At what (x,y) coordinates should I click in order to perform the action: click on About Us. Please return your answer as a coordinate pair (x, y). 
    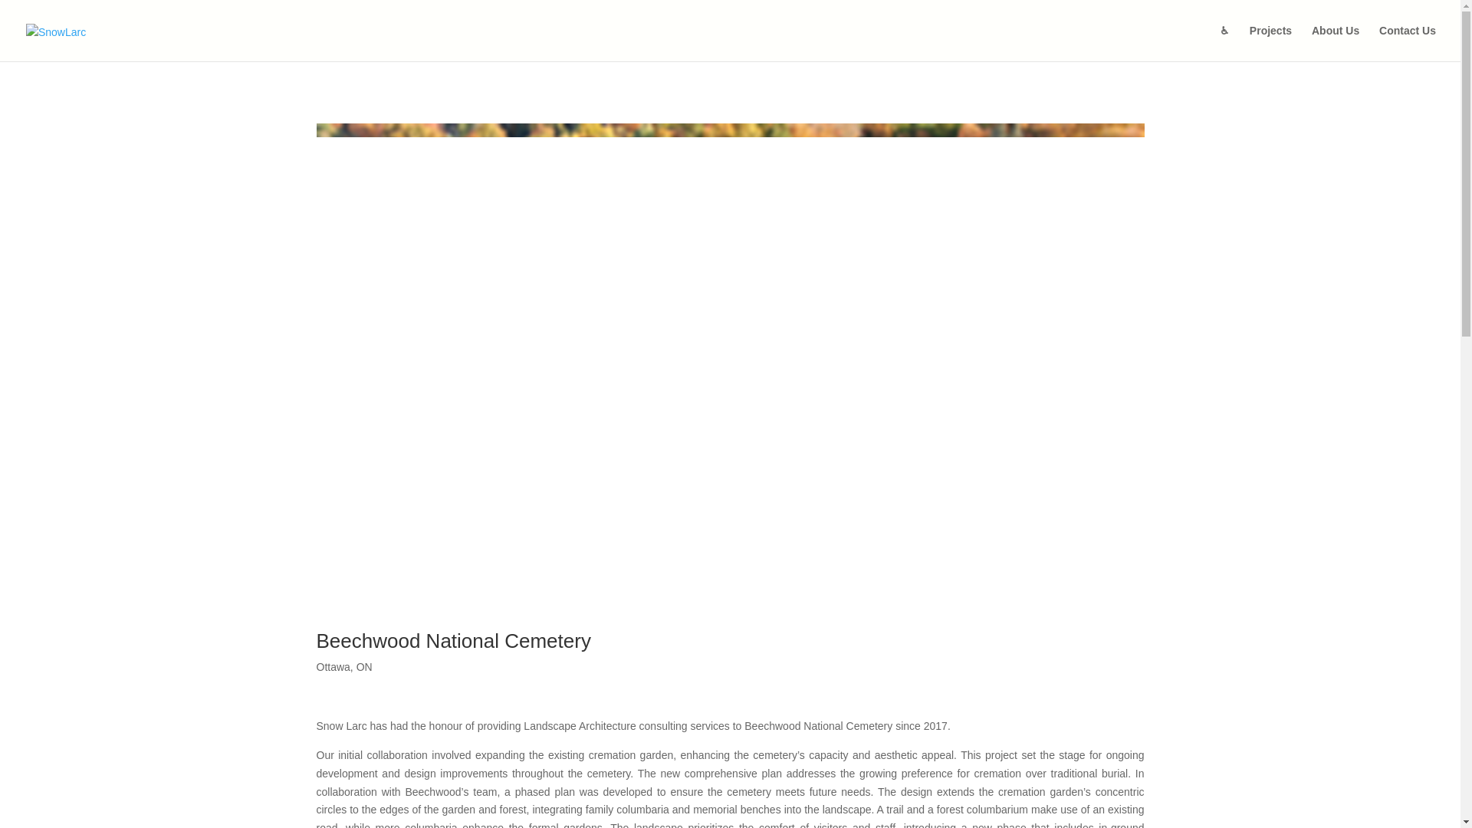
    Looking at the image, I should click on (1335, 43).